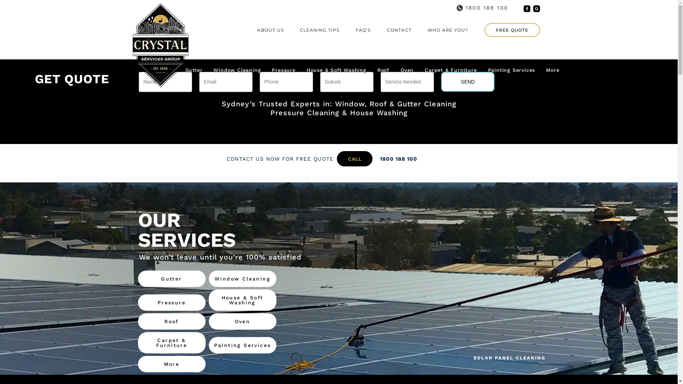  Describe the element at coordinates (383, 72) in the screenshot. I see `Roof` at that location.